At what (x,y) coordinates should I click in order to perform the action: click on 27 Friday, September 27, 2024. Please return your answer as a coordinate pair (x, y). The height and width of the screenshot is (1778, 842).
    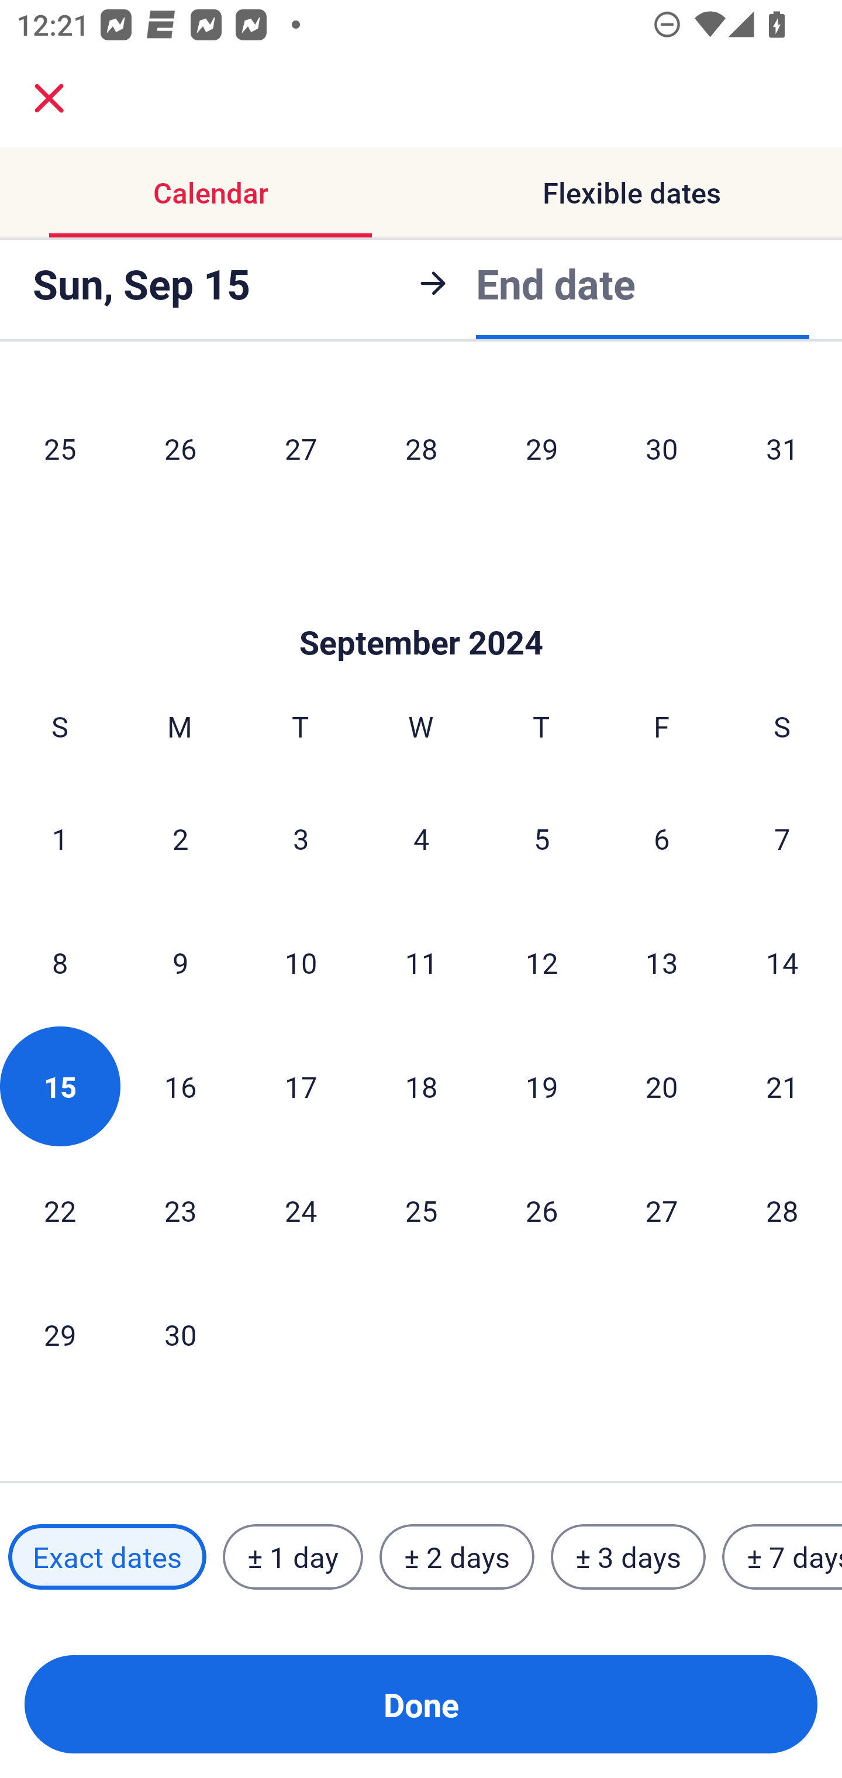
    Looking at the image, I should click on (662, 1210).